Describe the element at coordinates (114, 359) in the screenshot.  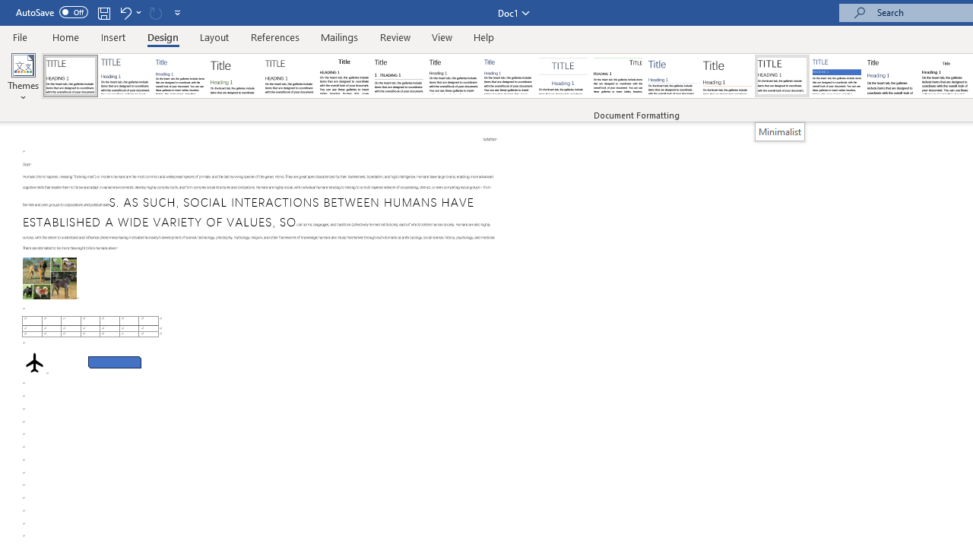
I see `Rectangle: Diagonal Corners Snipped 2` at that location.